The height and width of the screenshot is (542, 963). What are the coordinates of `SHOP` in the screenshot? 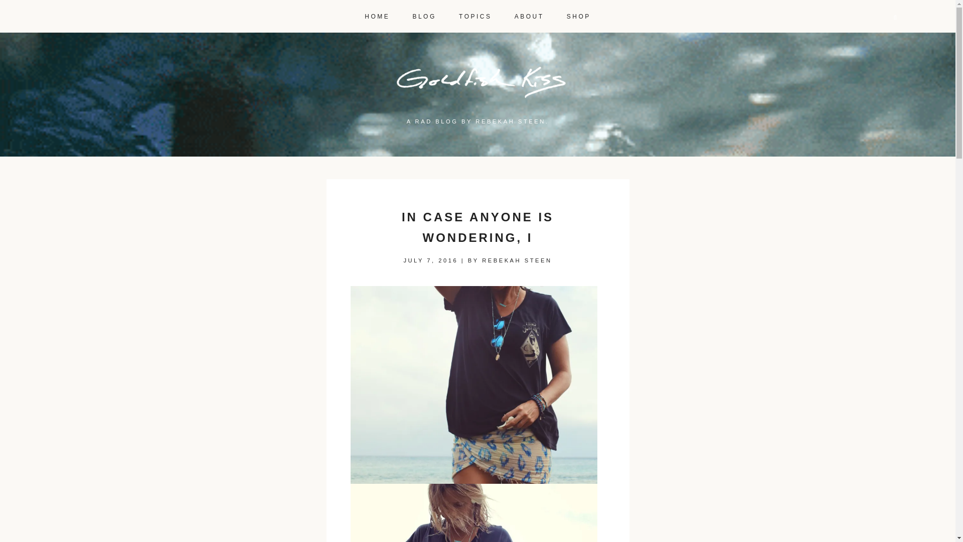 It's located at (579, 13).